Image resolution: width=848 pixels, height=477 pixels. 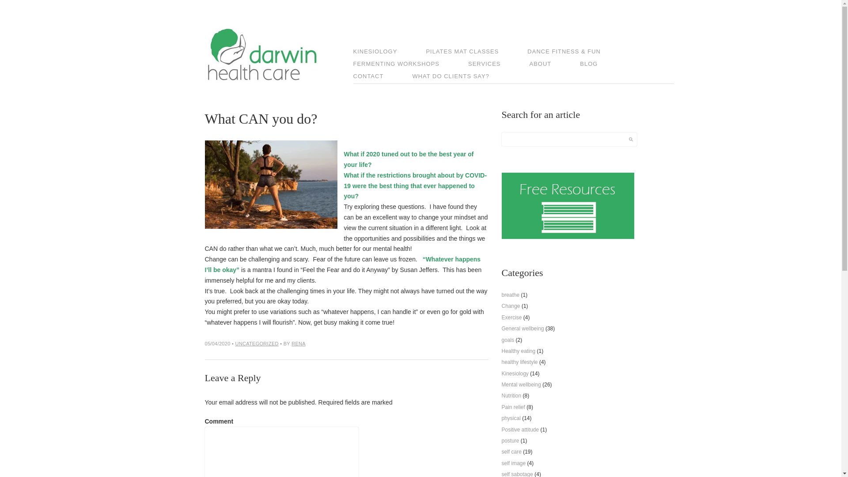 What do you see at coordinates (475, 53) in the screenshot?
I see `PILATES MAT CLASSES` at bounding box center [475, 53].